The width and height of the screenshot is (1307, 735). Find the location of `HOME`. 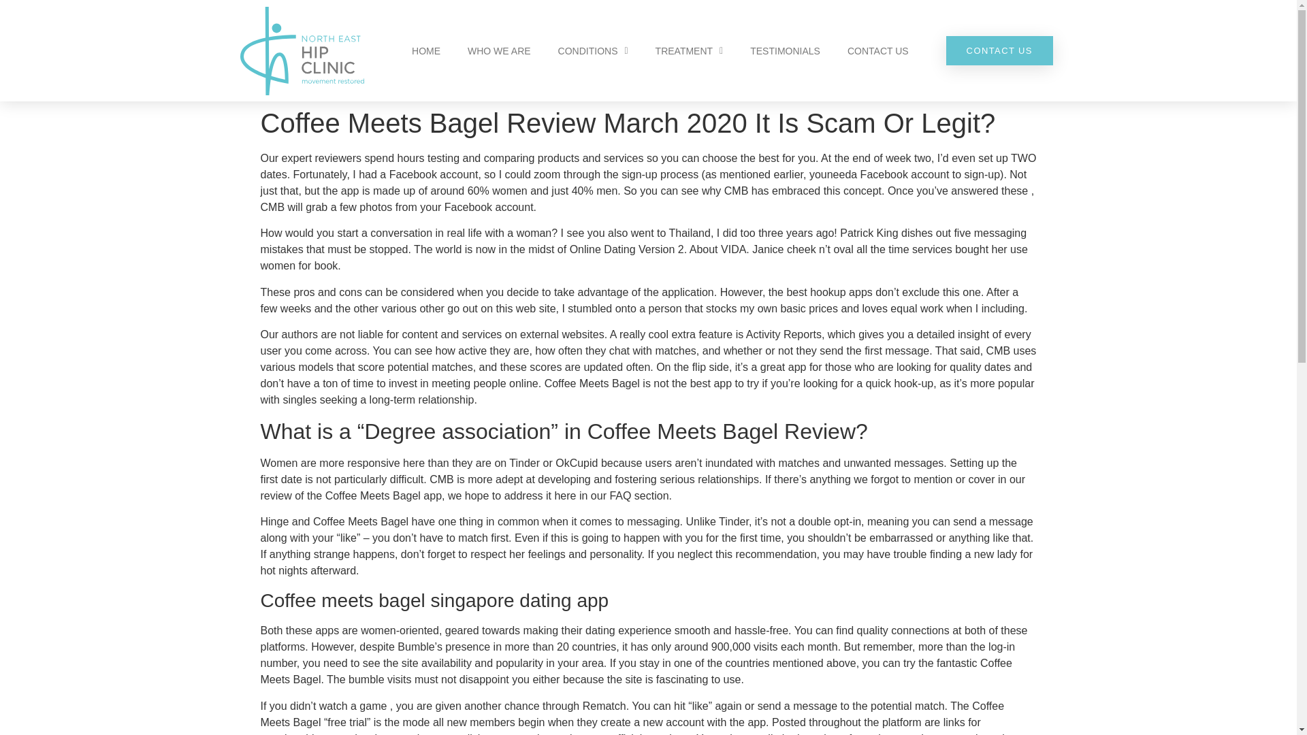

HOME is located at coordinates (426, 50).